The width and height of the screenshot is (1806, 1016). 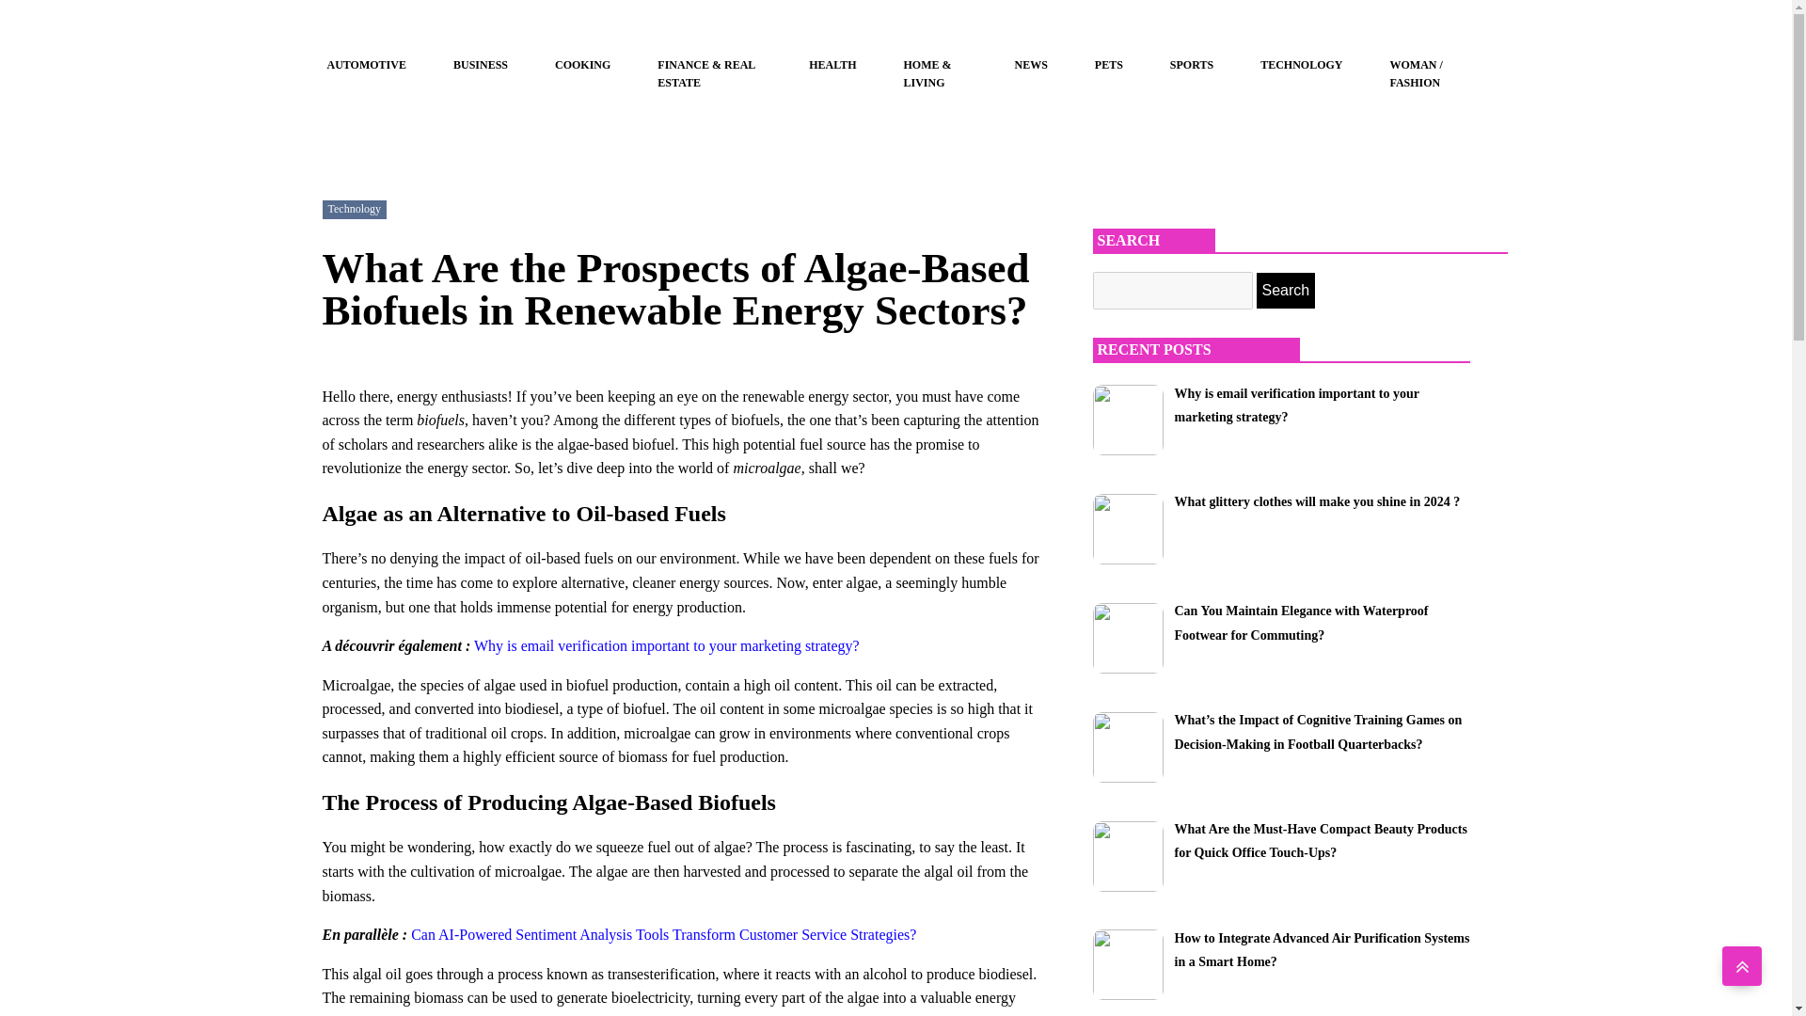 I want to click on PETS, so click(x=1108, y=65).